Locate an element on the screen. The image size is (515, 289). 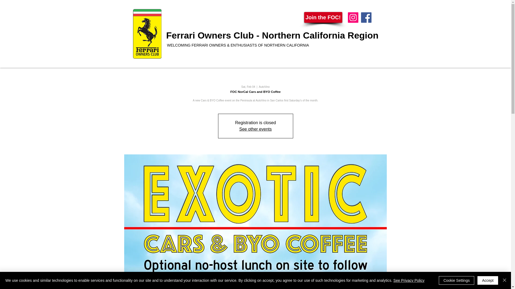
Join the FOC! is located at coordinates (323, 17).